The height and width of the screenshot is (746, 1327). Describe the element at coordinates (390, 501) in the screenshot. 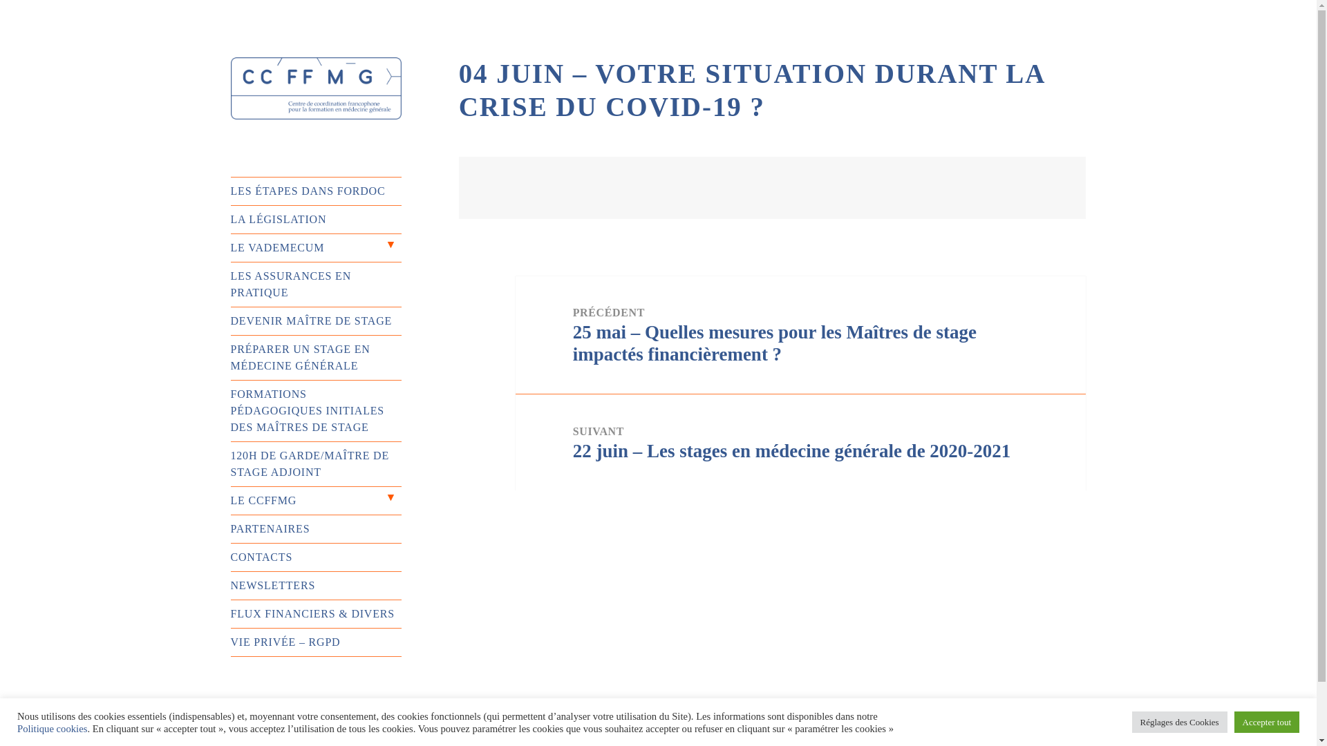

I see `ouvrir le sous-menu` at that location.